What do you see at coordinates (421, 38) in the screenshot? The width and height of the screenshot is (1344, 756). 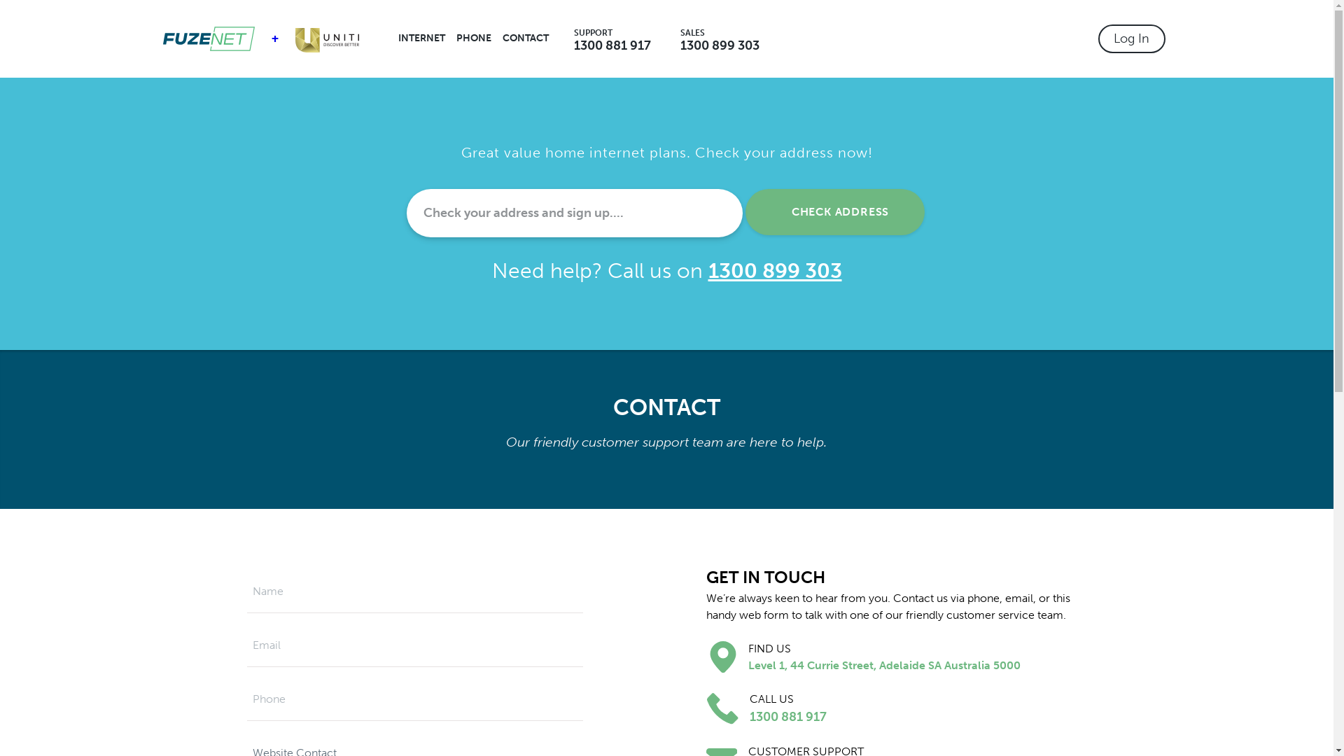 I see `INTERNET` at bounding box center [421, 38].